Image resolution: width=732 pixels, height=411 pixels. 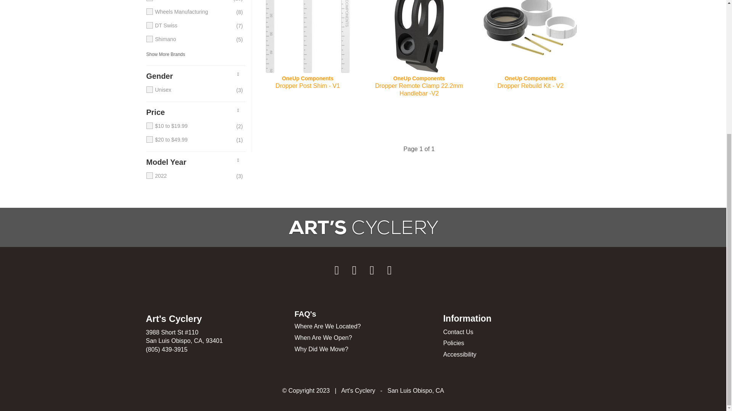 I want to click on OneUp Components Dropper Rebuild Kit - V2, so click(x=530, y=86).